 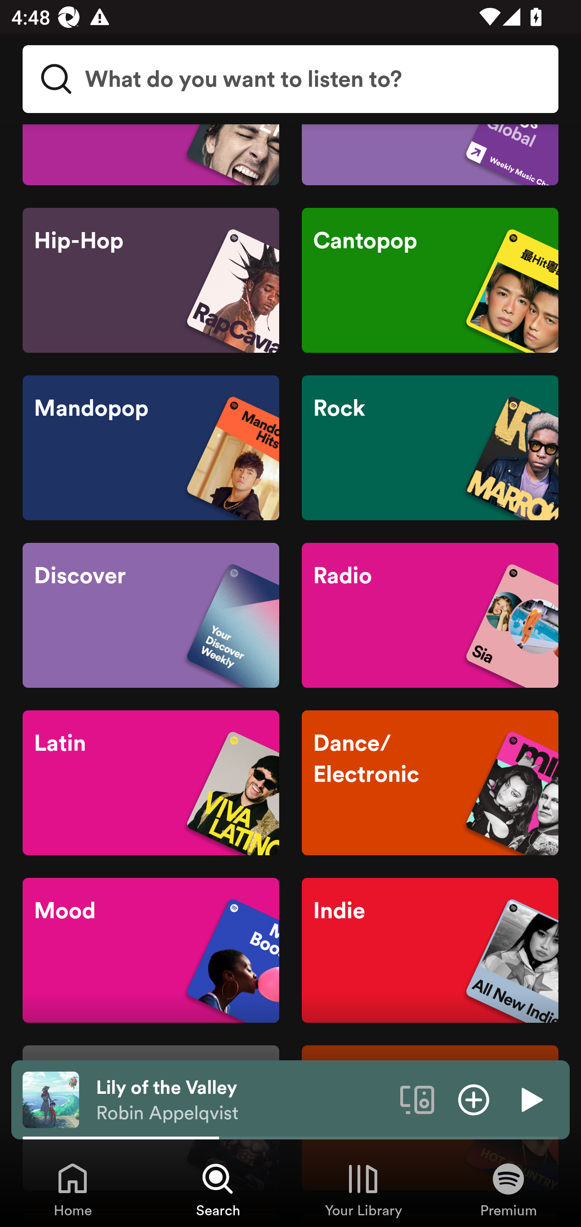 I want to click on The cover art of the currently playing track, so click(x=51, y=1099).